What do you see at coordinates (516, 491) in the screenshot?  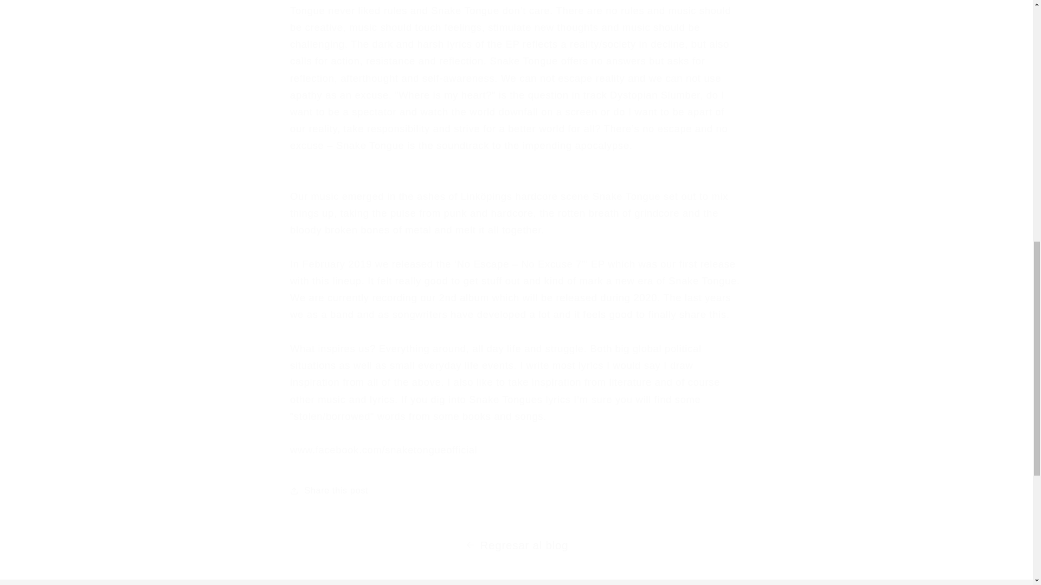 I see `Share this post` at bounding box center [516, 491].